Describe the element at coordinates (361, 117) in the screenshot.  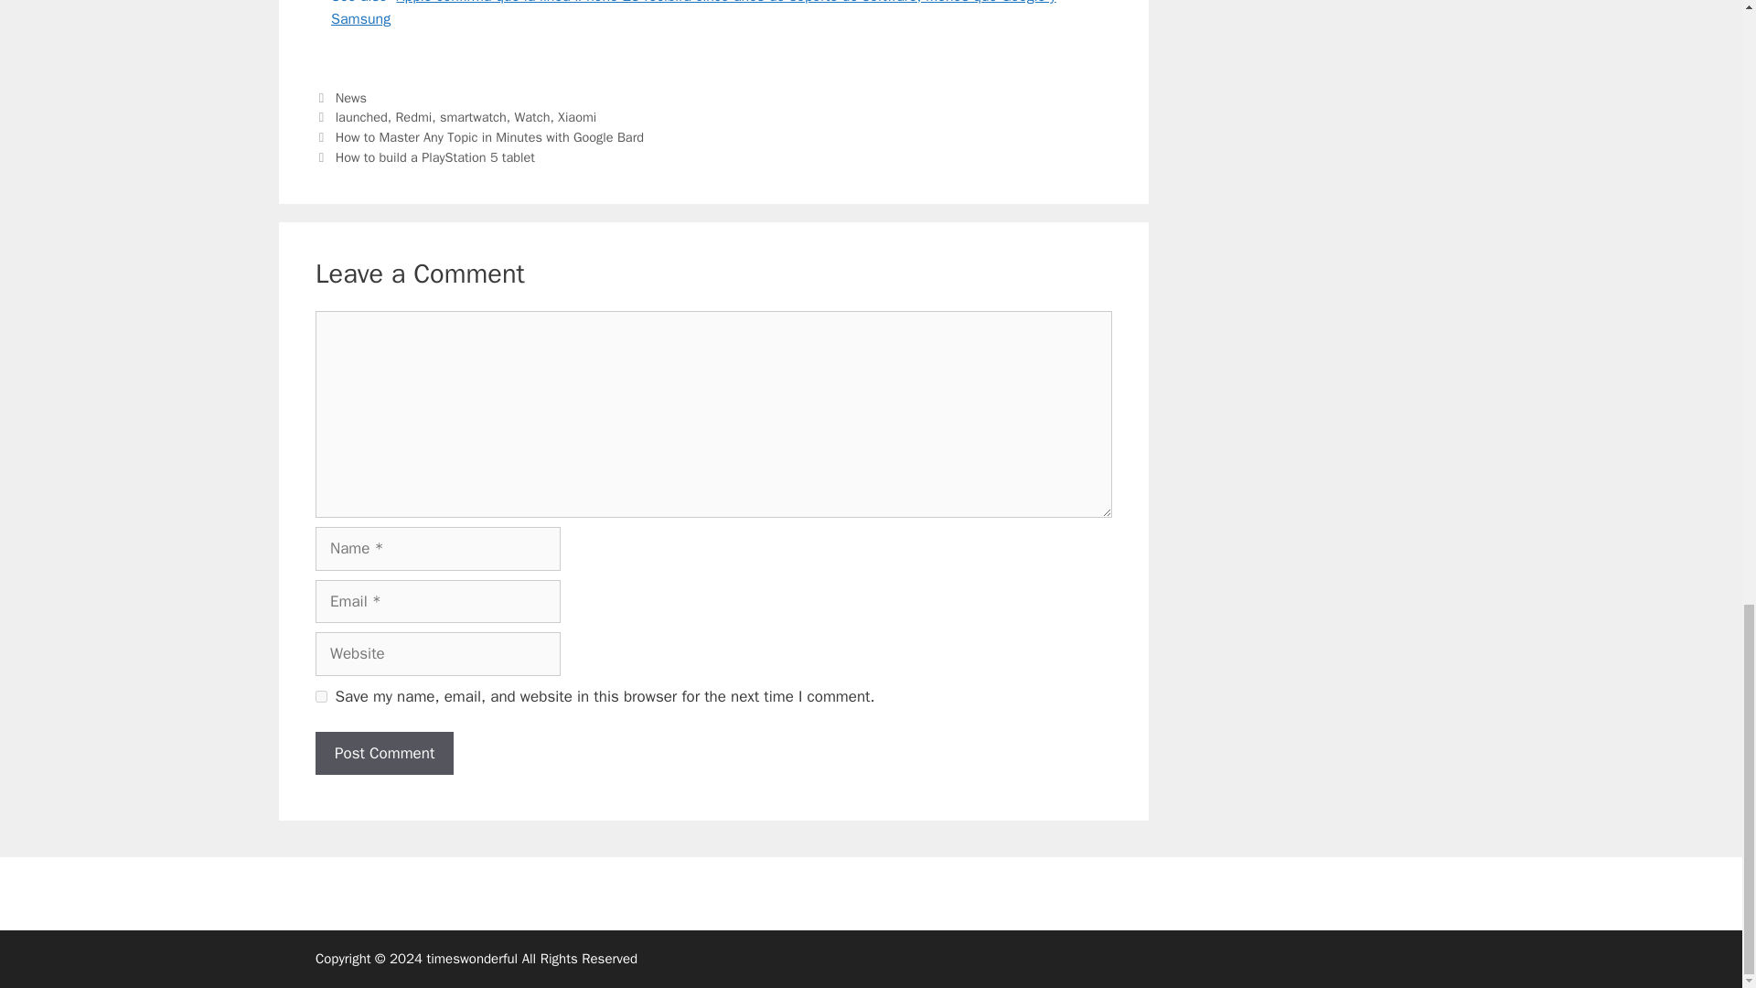
I see `launched` at that location.